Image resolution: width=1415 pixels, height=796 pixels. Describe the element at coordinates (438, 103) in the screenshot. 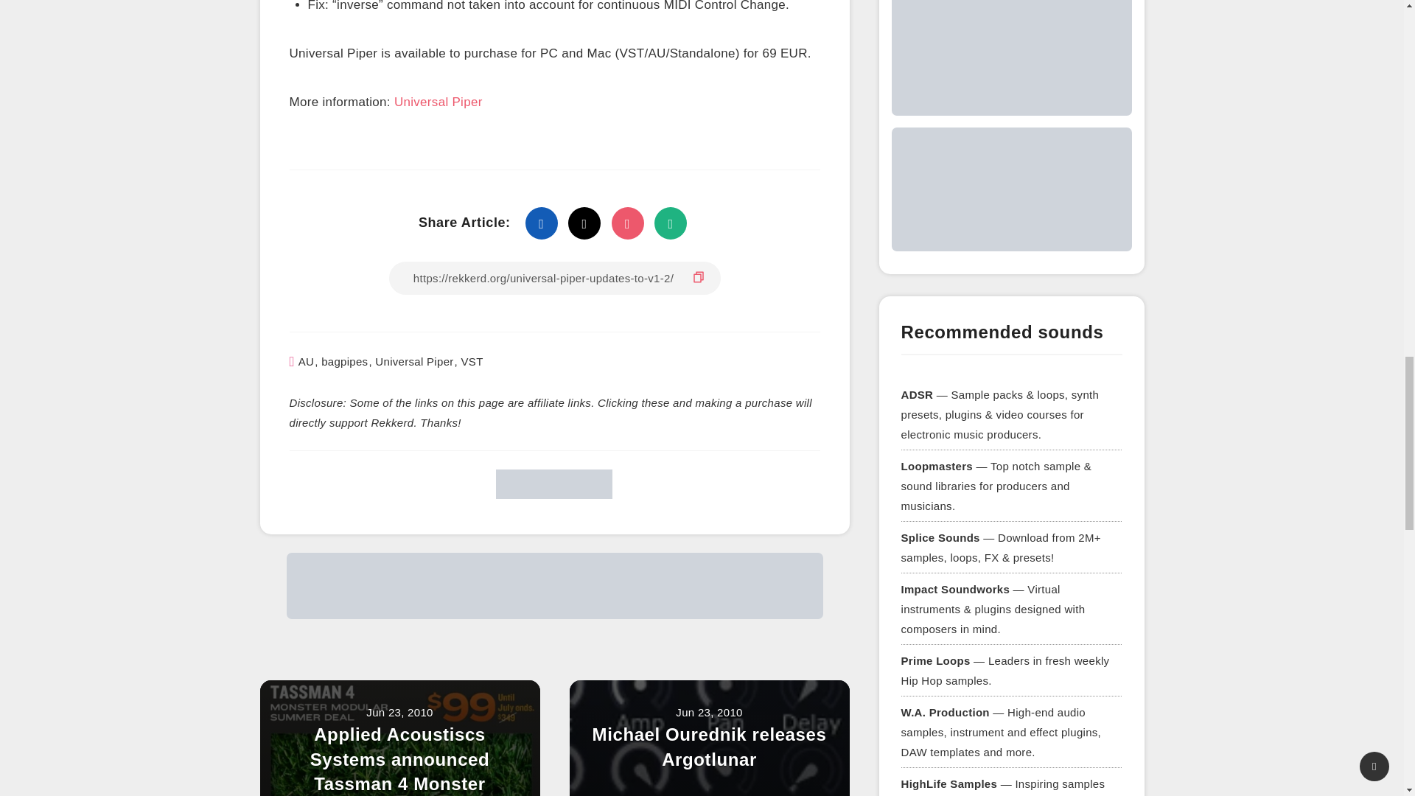

I see `Universal Piper` at that location.